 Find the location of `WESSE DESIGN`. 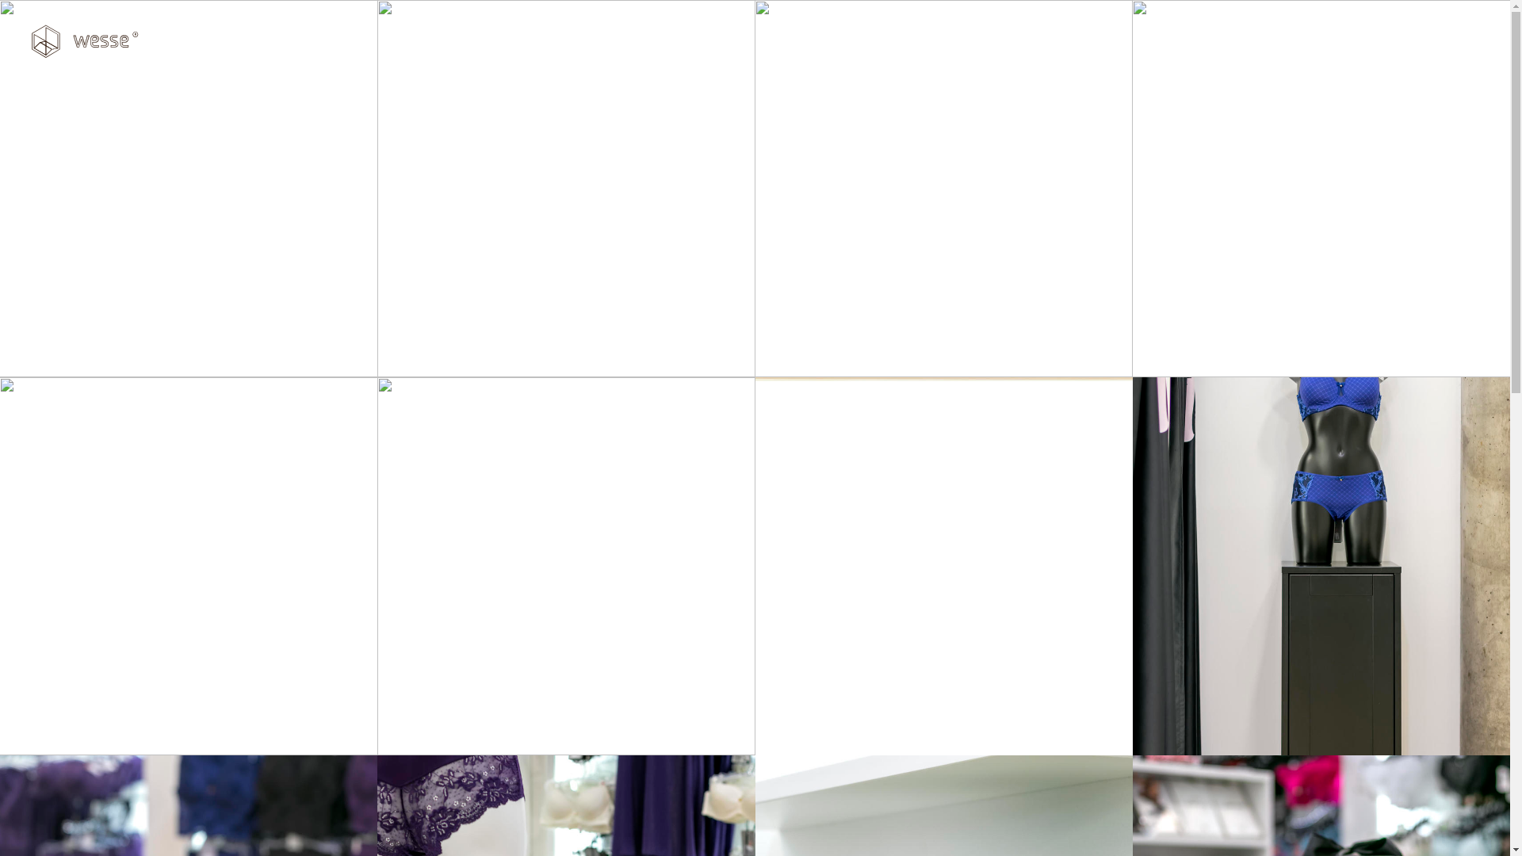

WESSE DESIGN is located at coordinates (1371, 97).